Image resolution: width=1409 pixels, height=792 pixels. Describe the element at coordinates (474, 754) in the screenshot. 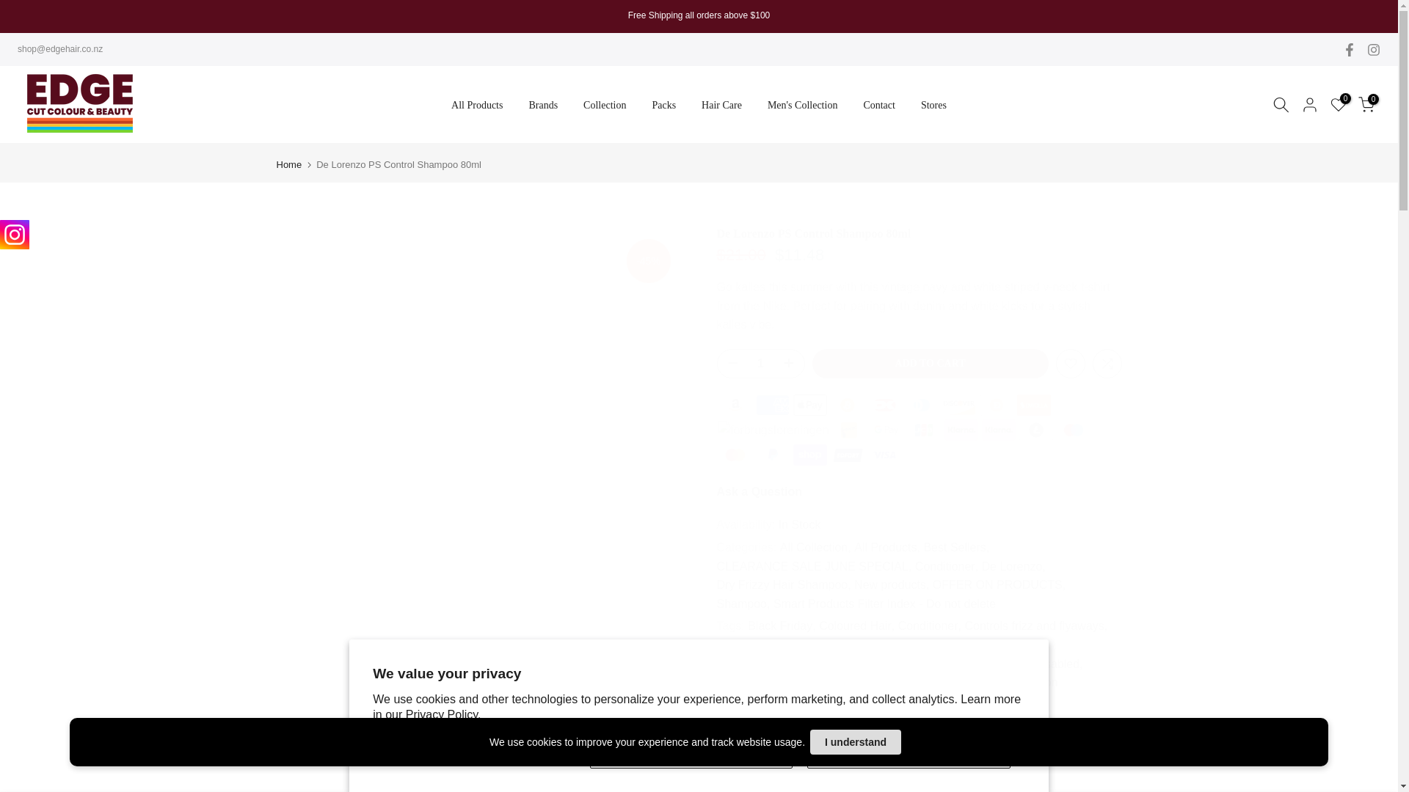

I see `Manage preferences` at that location.